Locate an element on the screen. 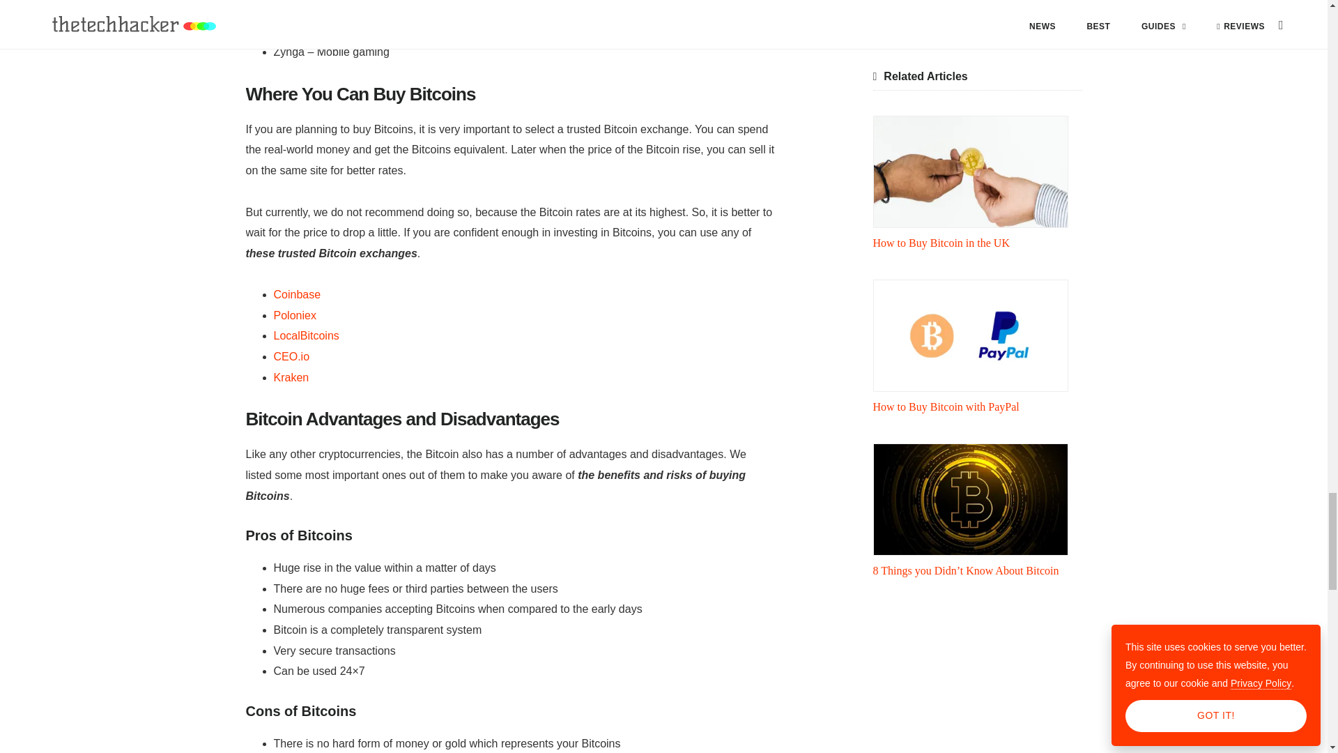 This screenshot has width=1338, height=753. Poloniex is located at coordinates (294, 315).